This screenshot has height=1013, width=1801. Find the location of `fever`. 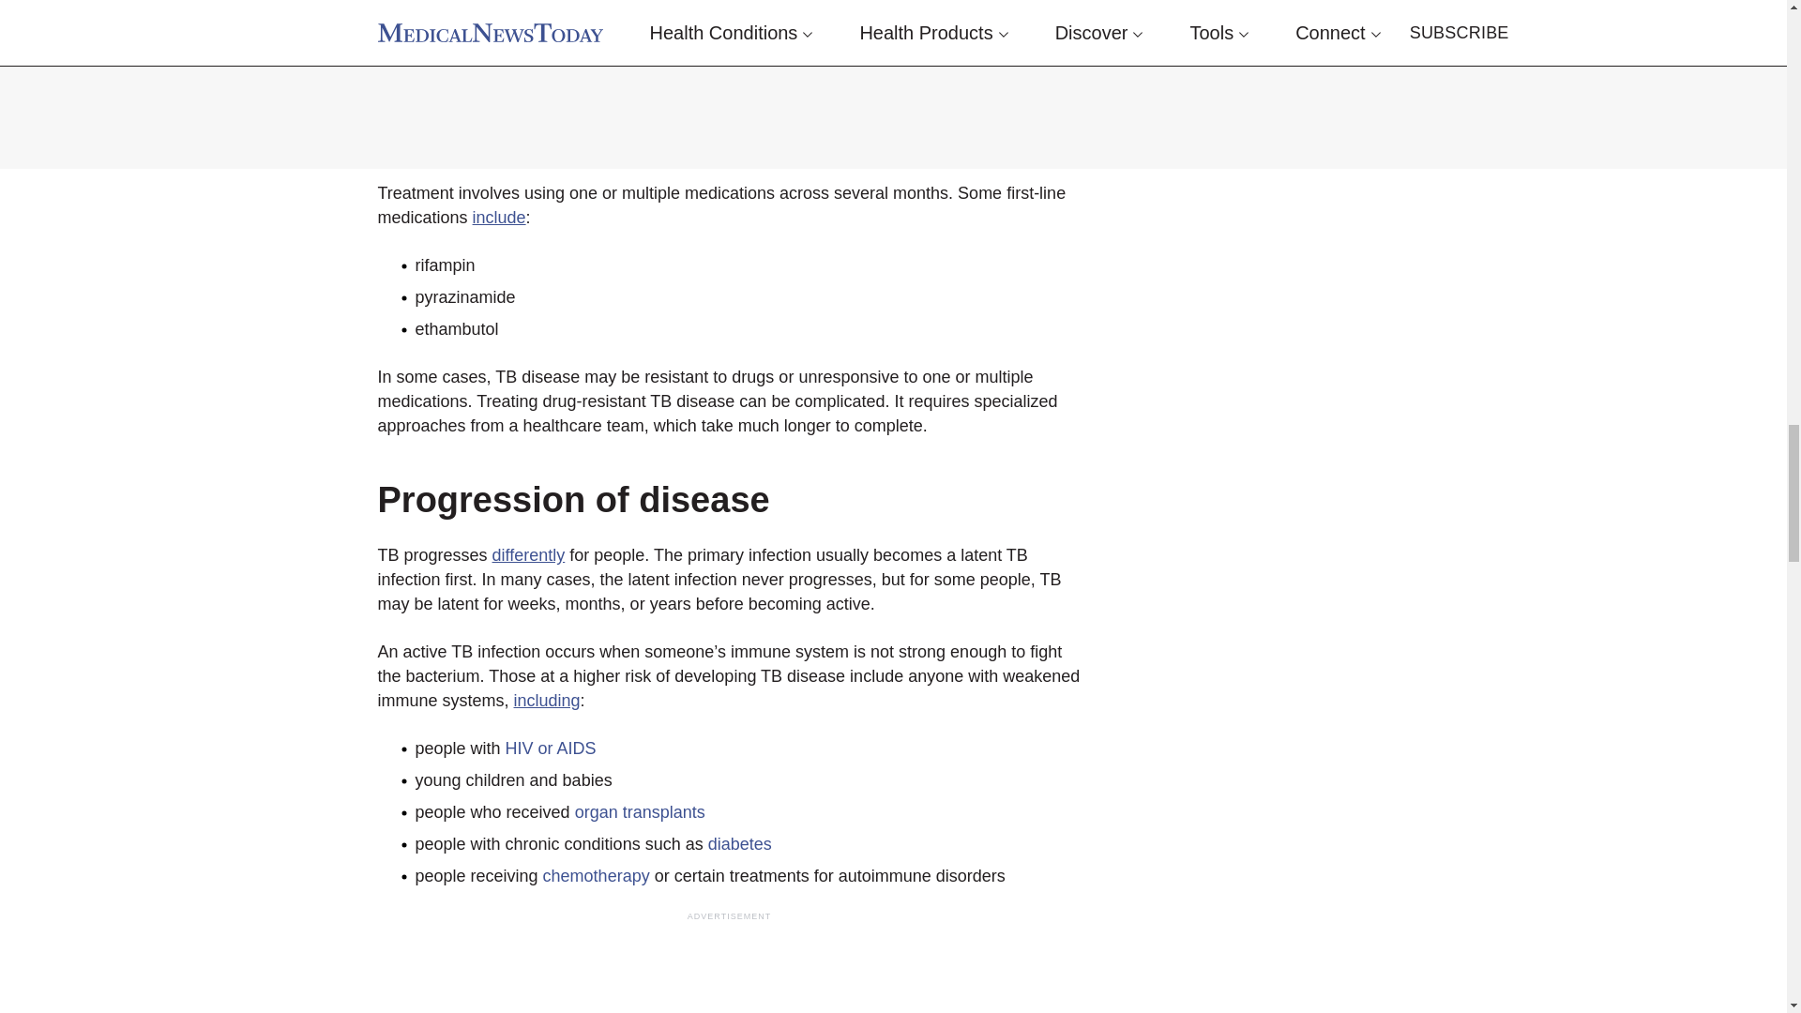

fever is located at coordinates (432, 49).